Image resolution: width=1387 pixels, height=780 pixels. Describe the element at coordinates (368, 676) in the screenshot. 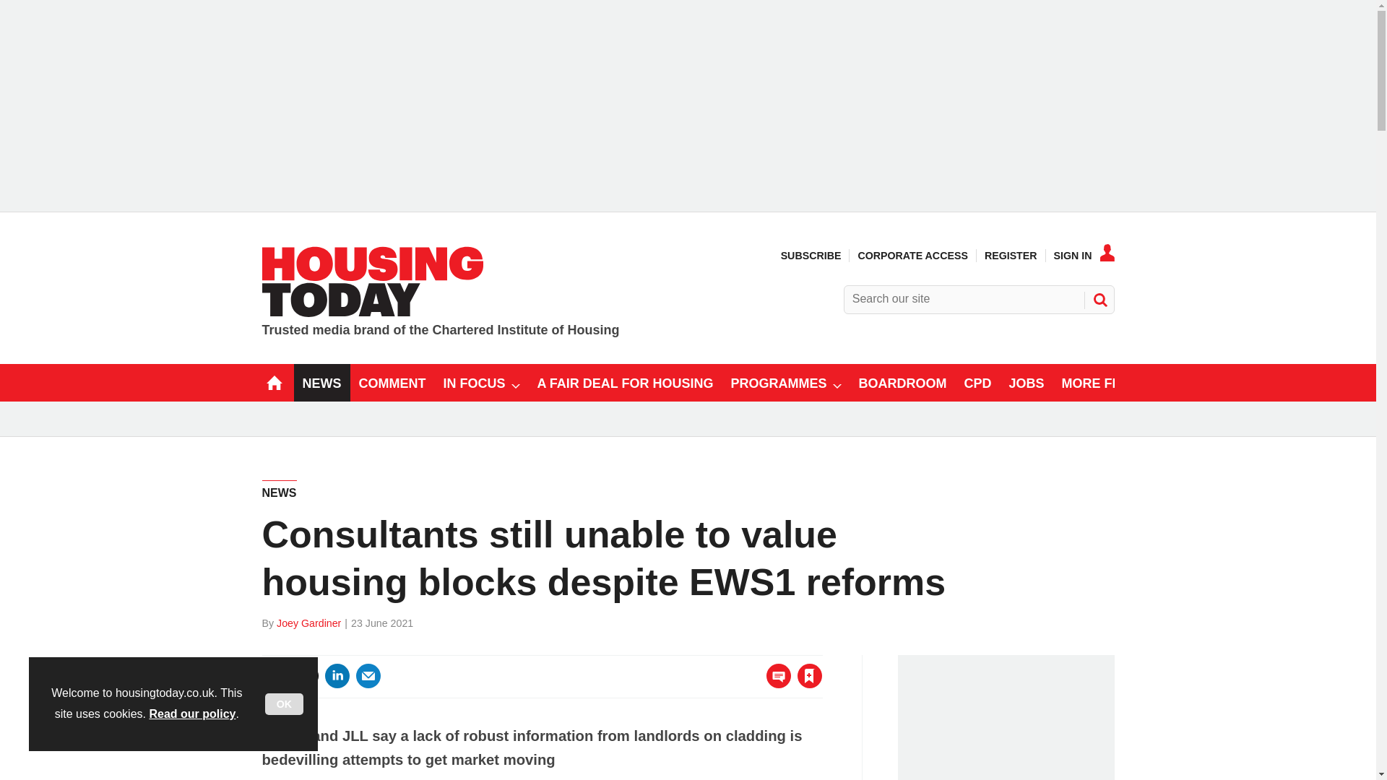

I see `Email this article` at that location.